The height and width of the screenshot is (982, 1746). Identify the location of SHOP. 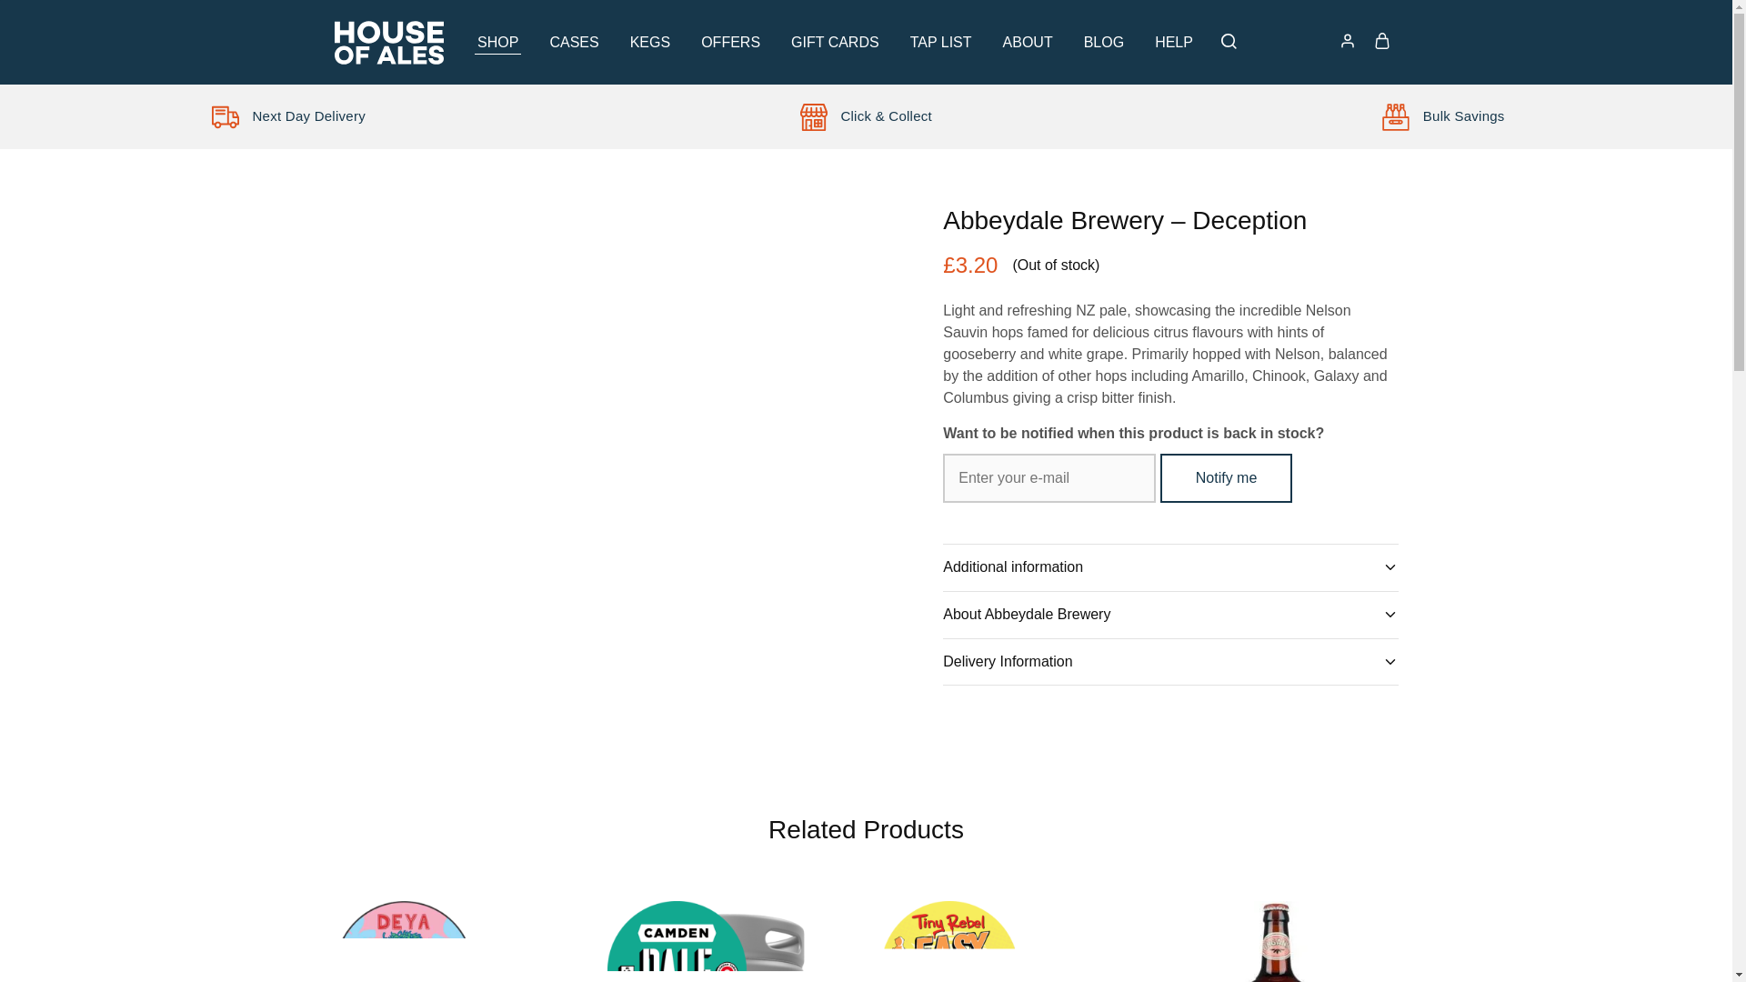
(497, 42).